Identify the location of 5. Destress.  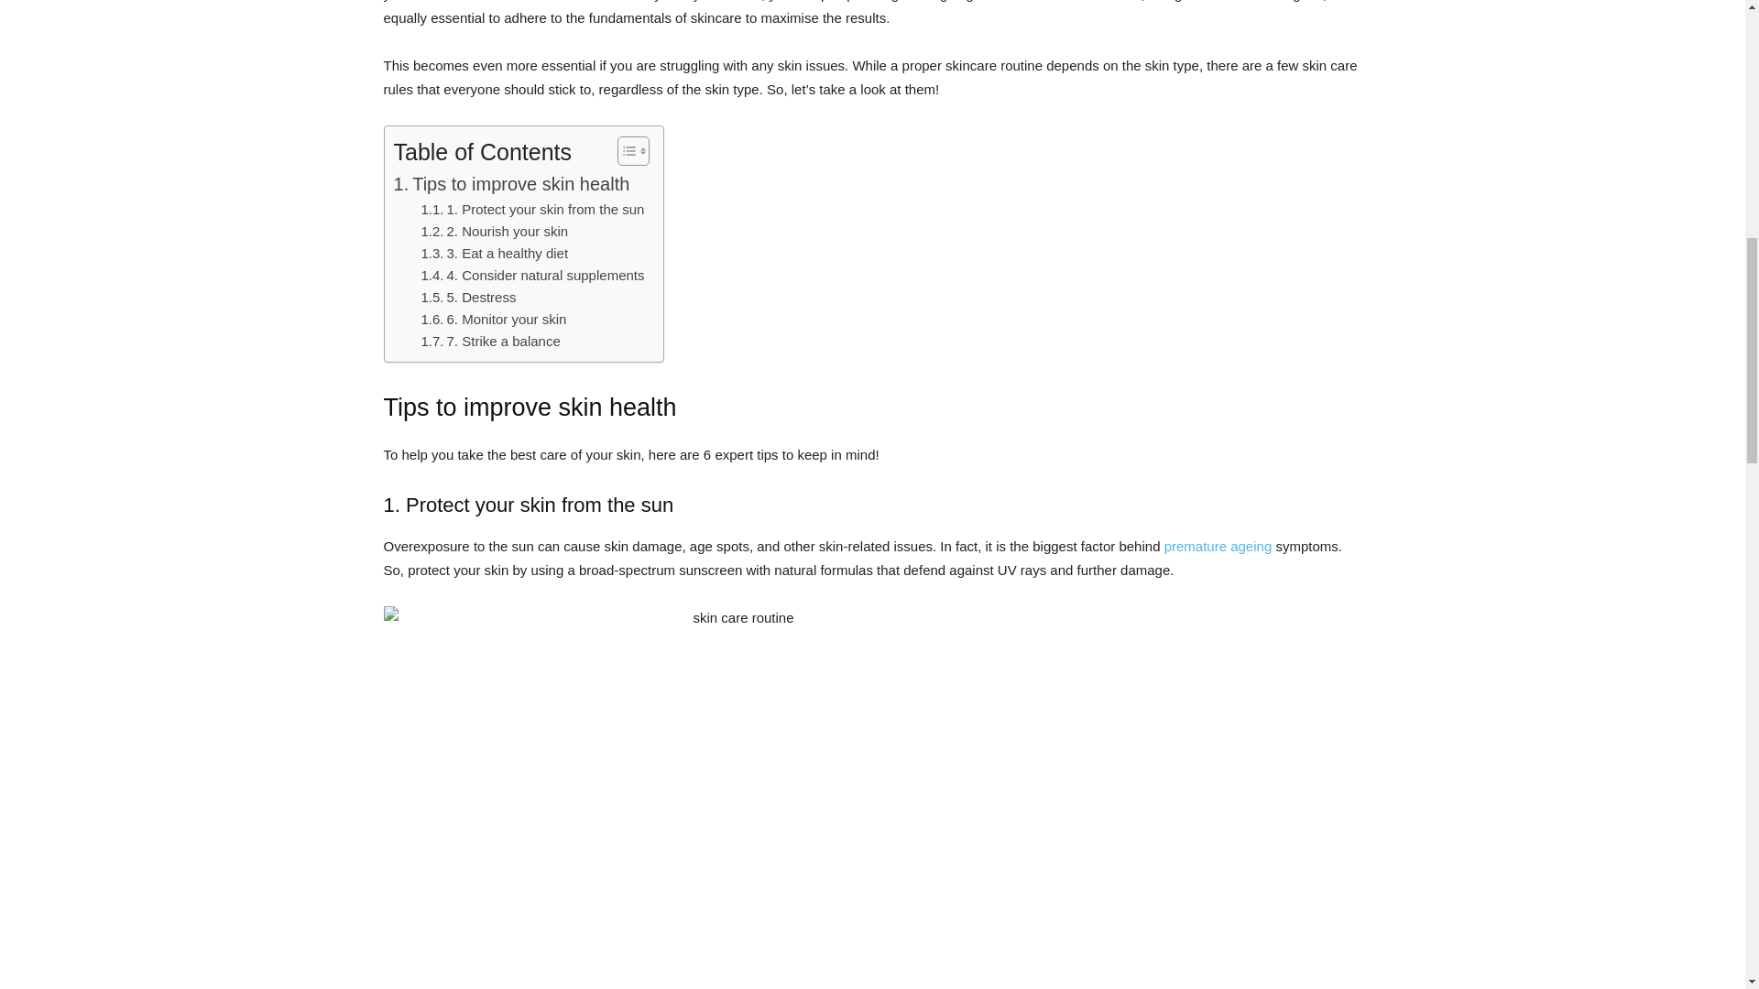
(469, 297).